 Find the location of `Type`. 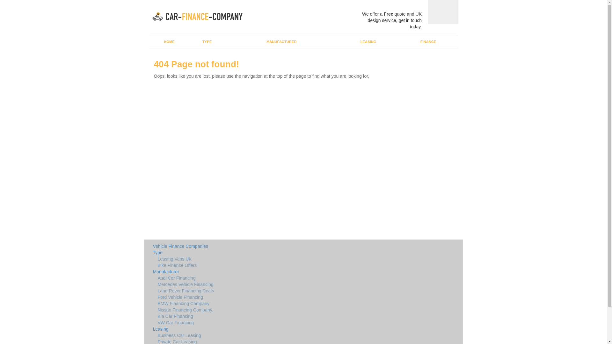

Type is located at coordinates (252, 253).